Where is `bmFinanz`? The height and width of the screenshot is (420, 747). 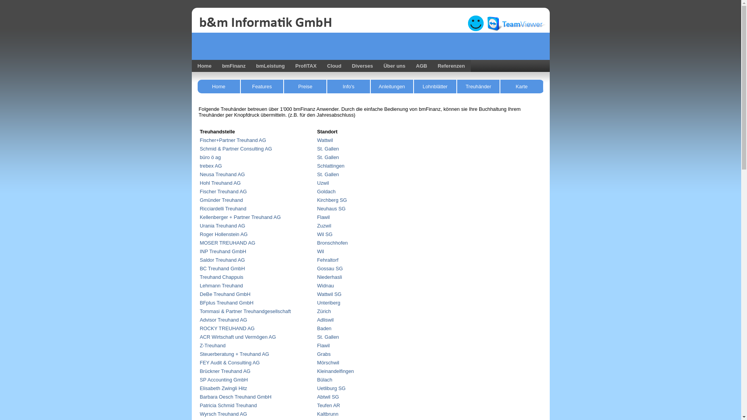
bmFinanz is located at coordinates (234, 66).